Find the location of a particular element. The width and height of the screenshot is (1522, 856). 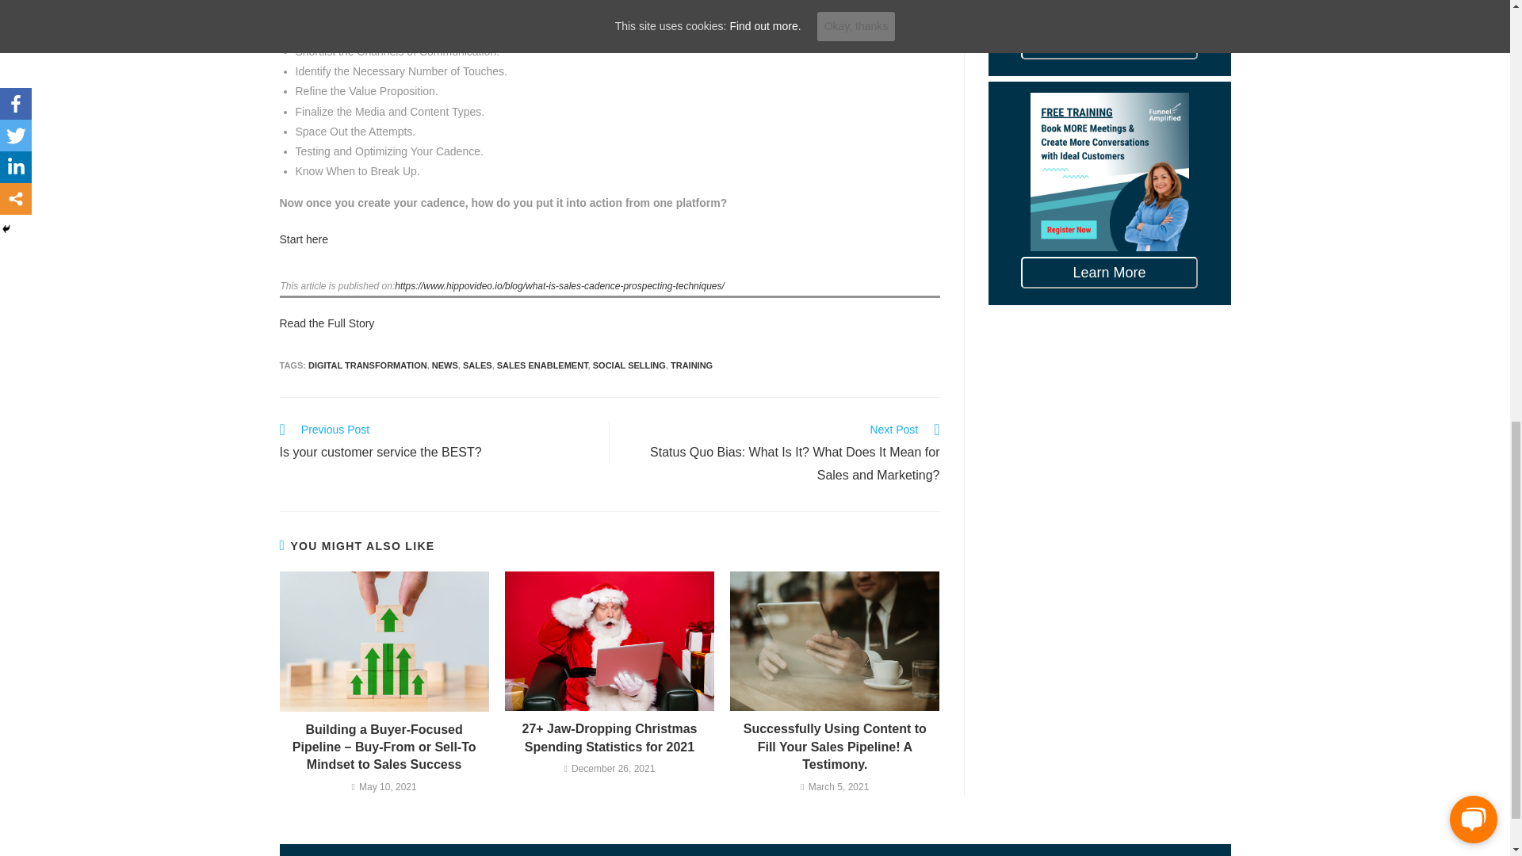

TRAINING is located at coordinates (436, 443).